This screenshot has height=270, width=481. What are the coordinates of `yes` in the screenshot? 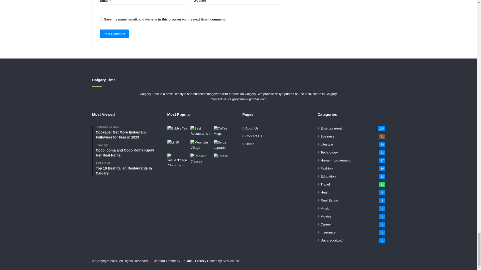 It's located at (101, 19).